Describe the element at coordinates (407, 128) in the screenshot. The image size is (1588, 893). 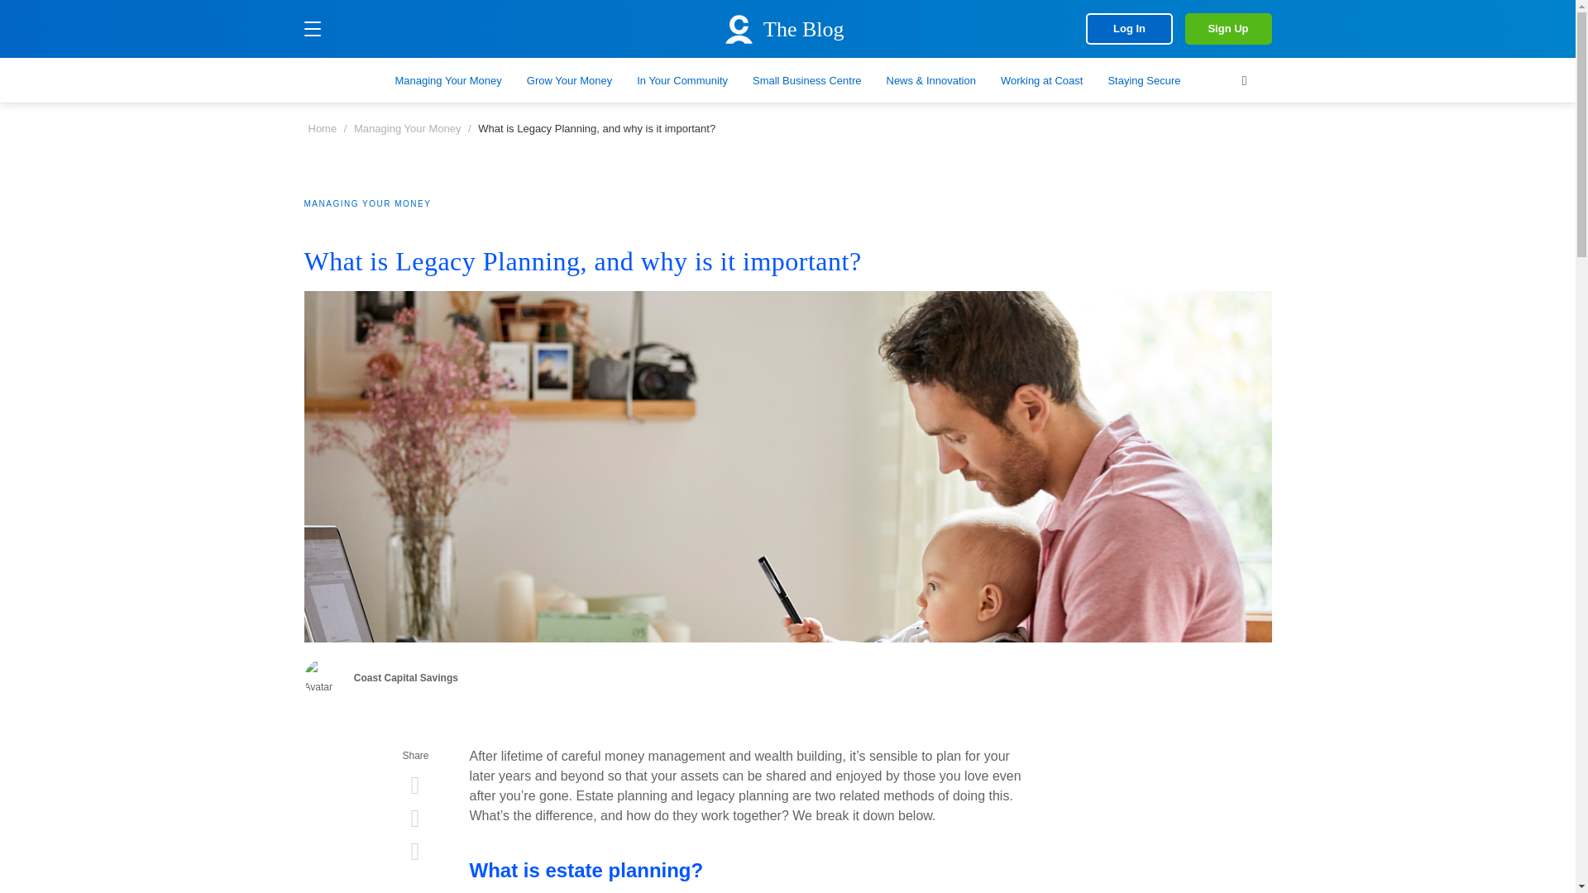
I see `Managing Your Money` at that location.